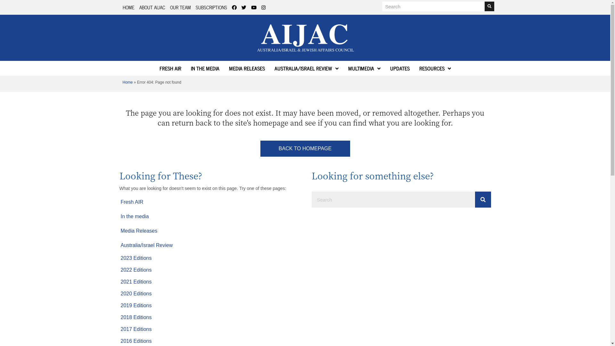  I want to click on OUR TEAM, so click(180, 7).